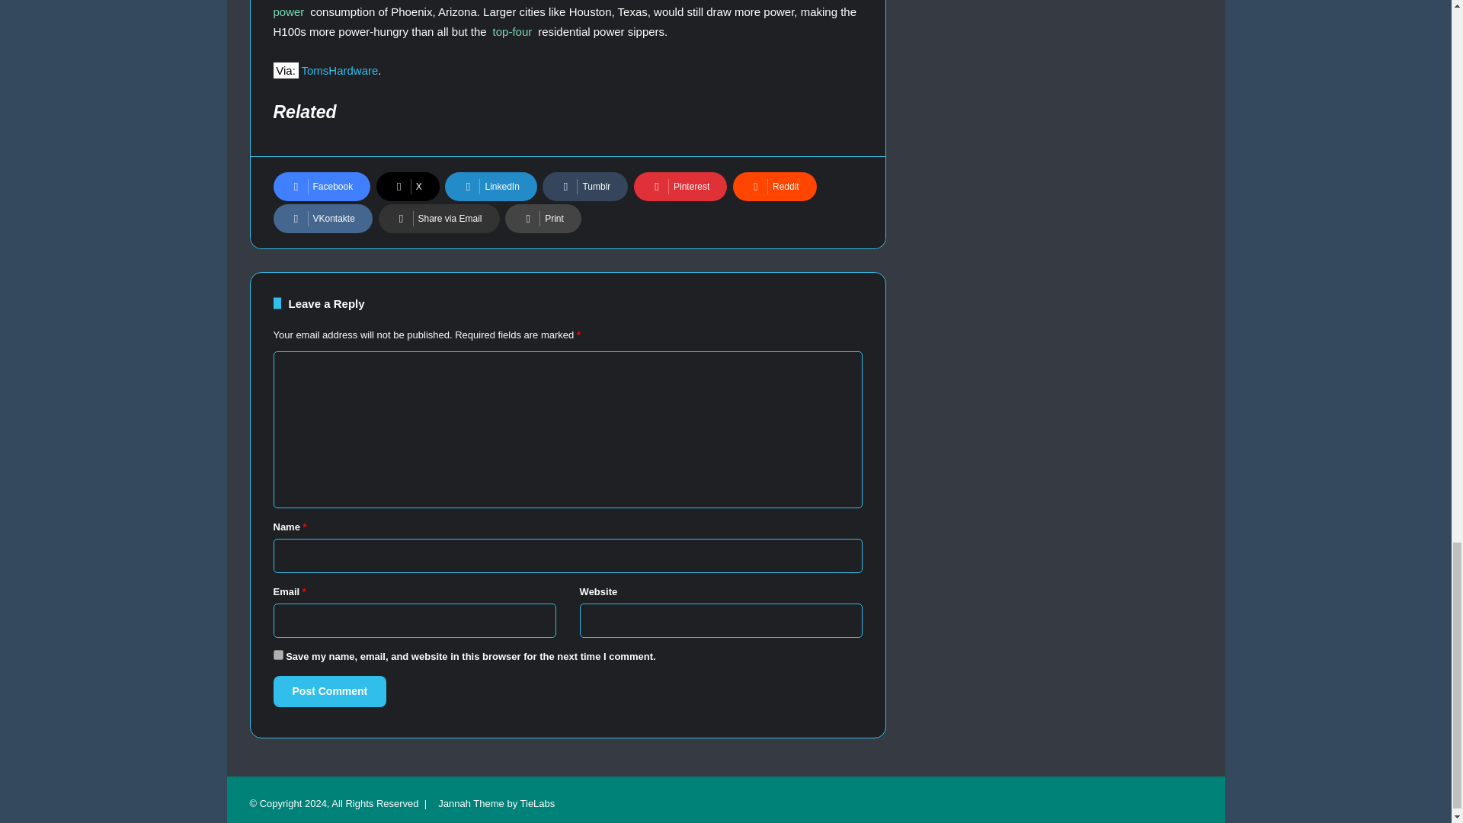 The height and width of the screenshot is (823, 1463). What do you see at coordinates (495, 803) in the screenshot?
I see `Jannah Theme by TieLabs` at bounding box center [495, 803].